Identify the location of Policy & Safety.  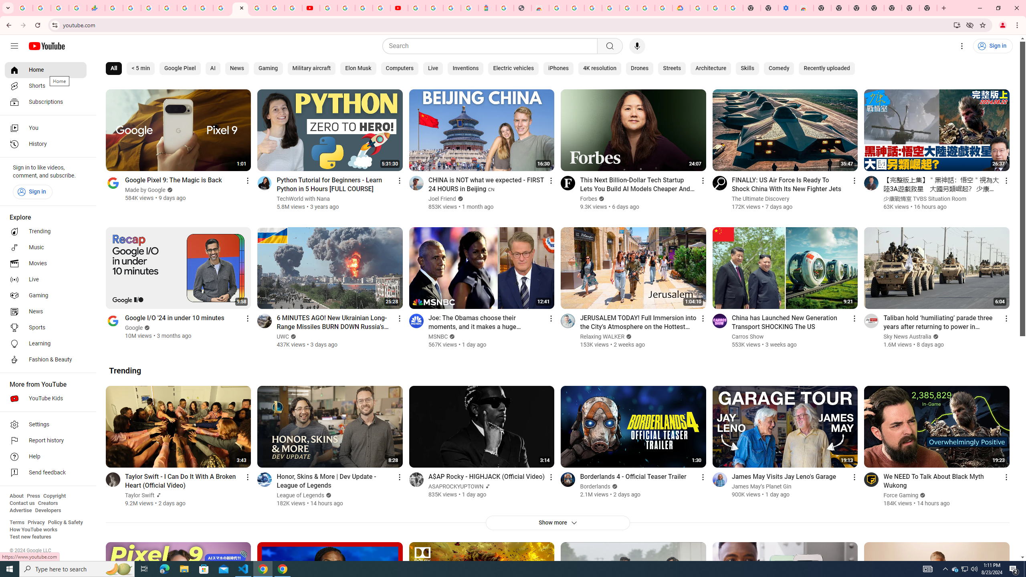
(65, 523).